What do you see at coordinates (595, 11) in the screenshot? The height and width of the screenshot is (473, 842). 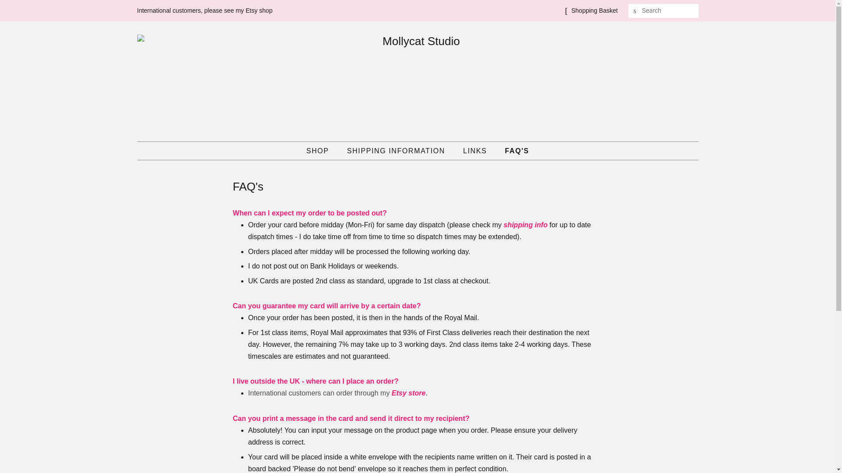 I see `Shopping Basket` at bounding box center [595, 11].